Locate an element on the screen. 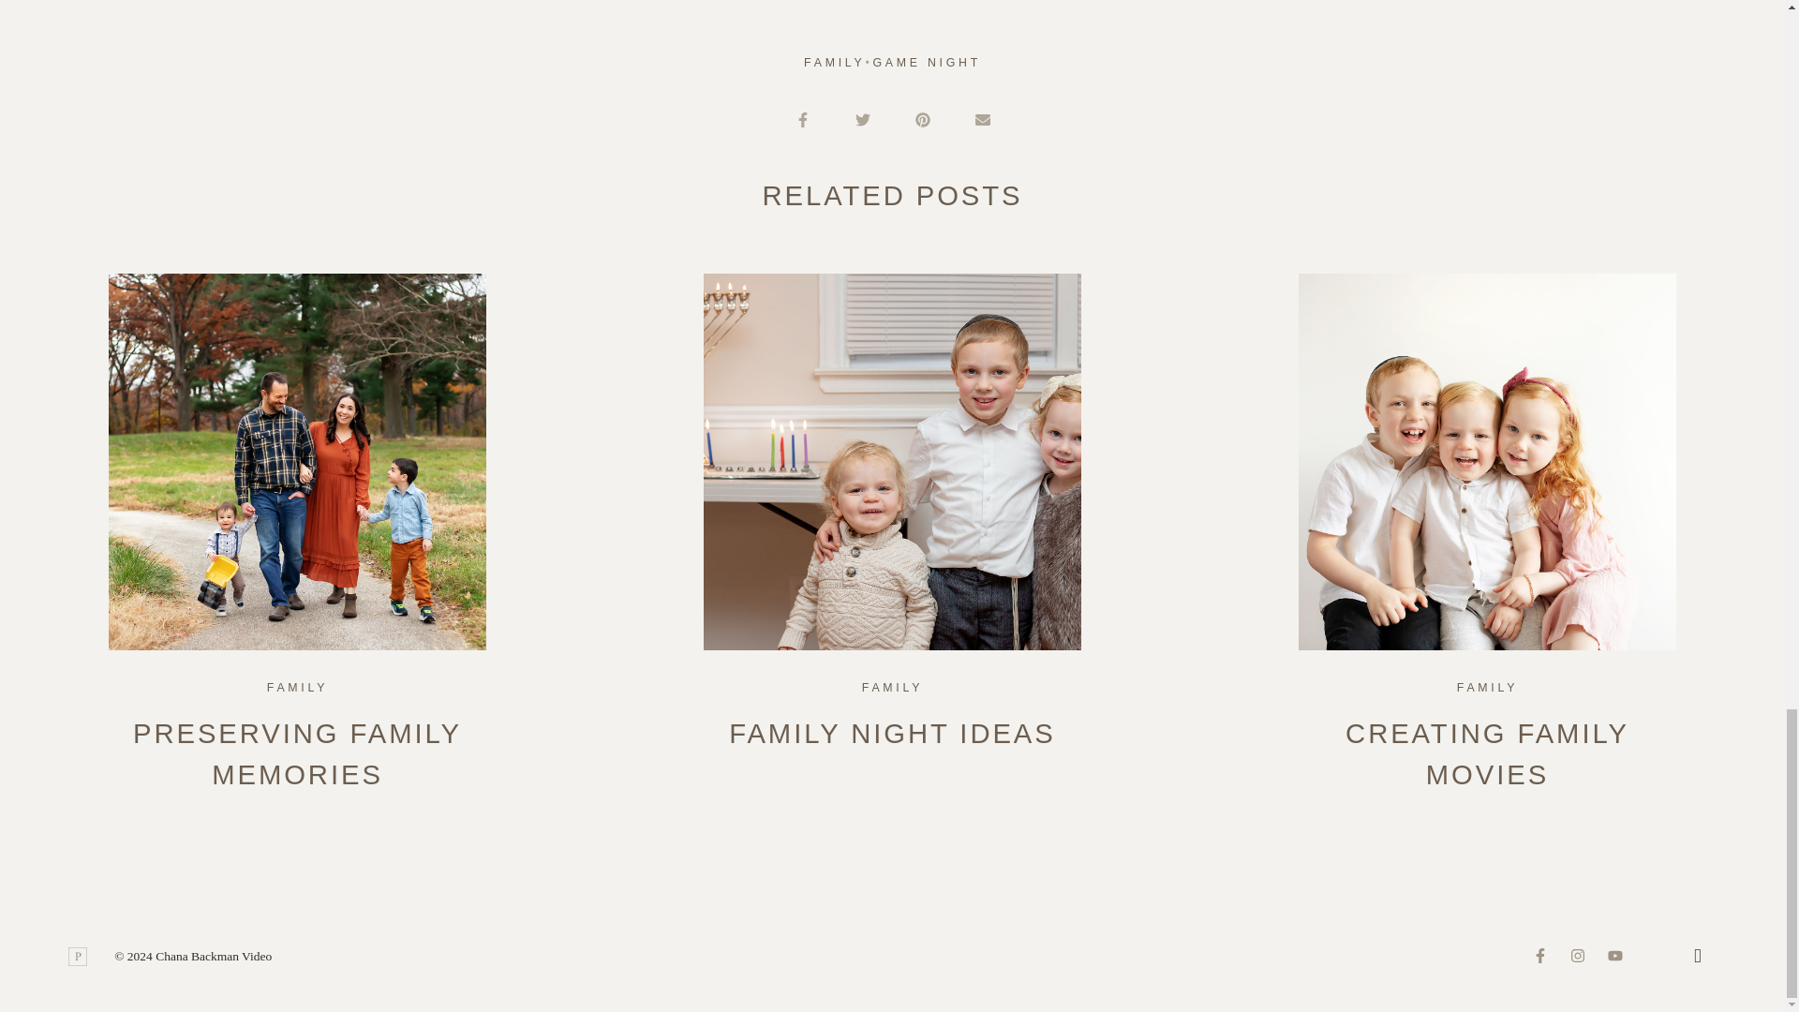  FAMILY is located at coordinates (892, 688).